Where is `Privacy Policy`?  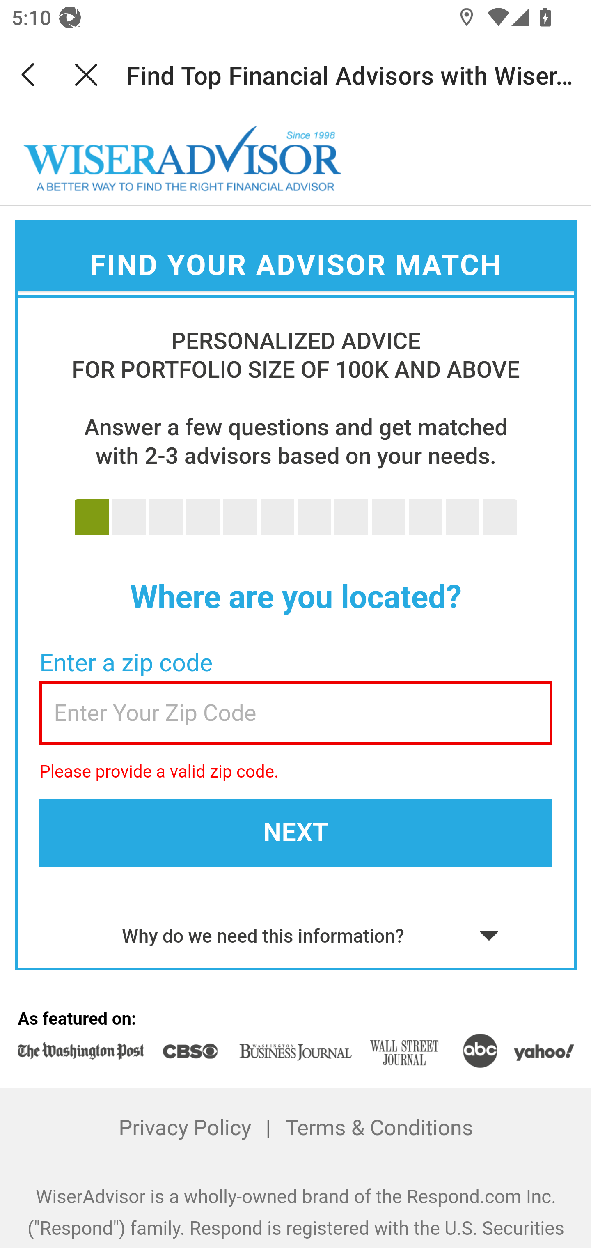 Privacy Policy is located at coordinates (185, 1128).